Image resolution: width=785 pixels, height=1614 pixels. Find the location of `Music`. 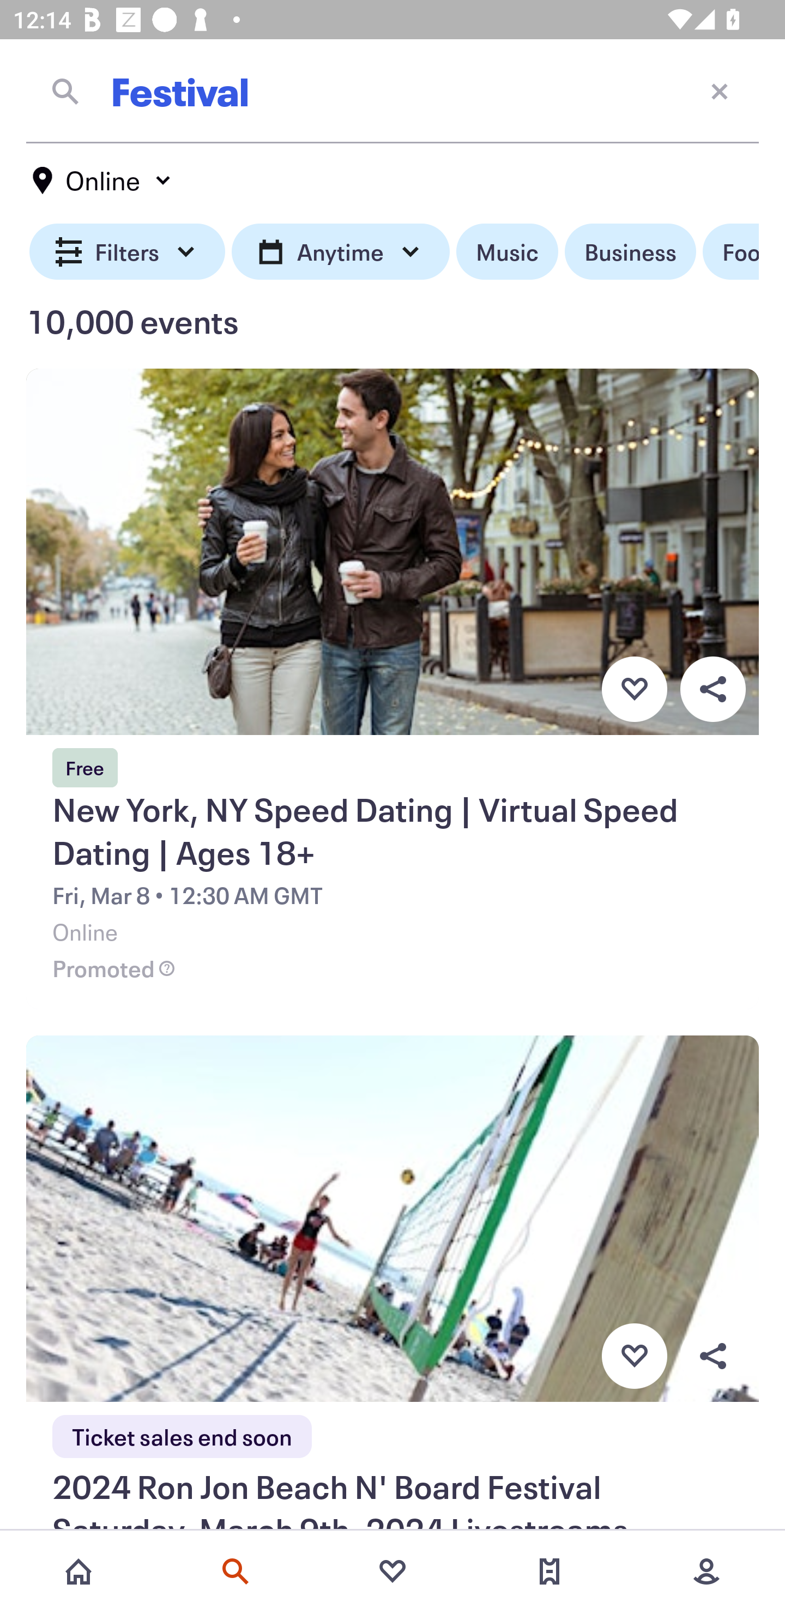

Music is located at coordinates (507, 252).